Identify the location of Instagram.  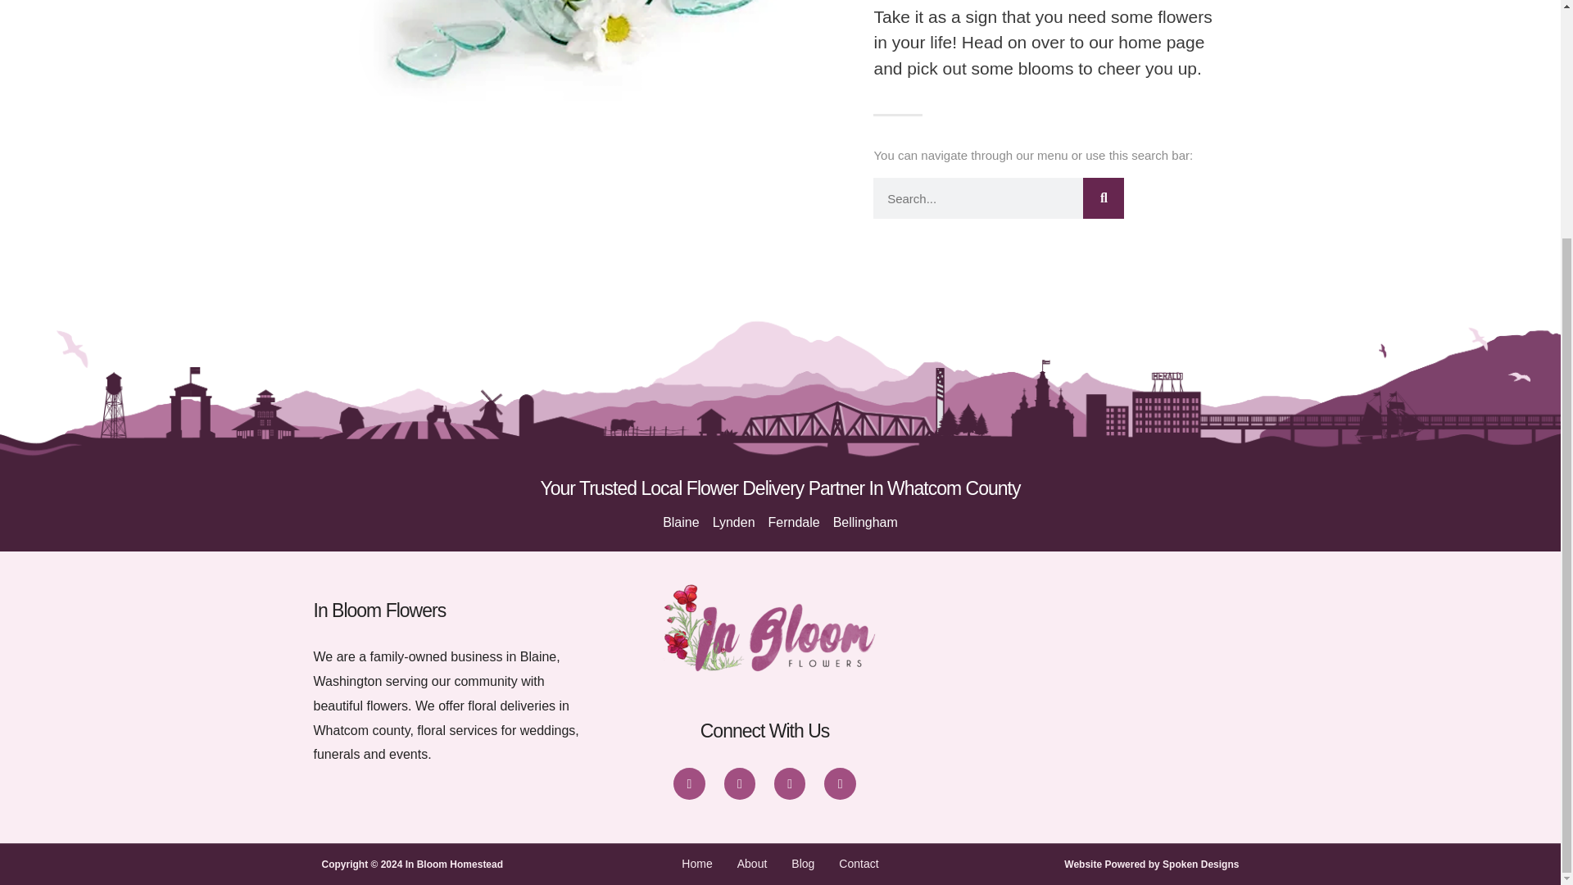
(739, 783).